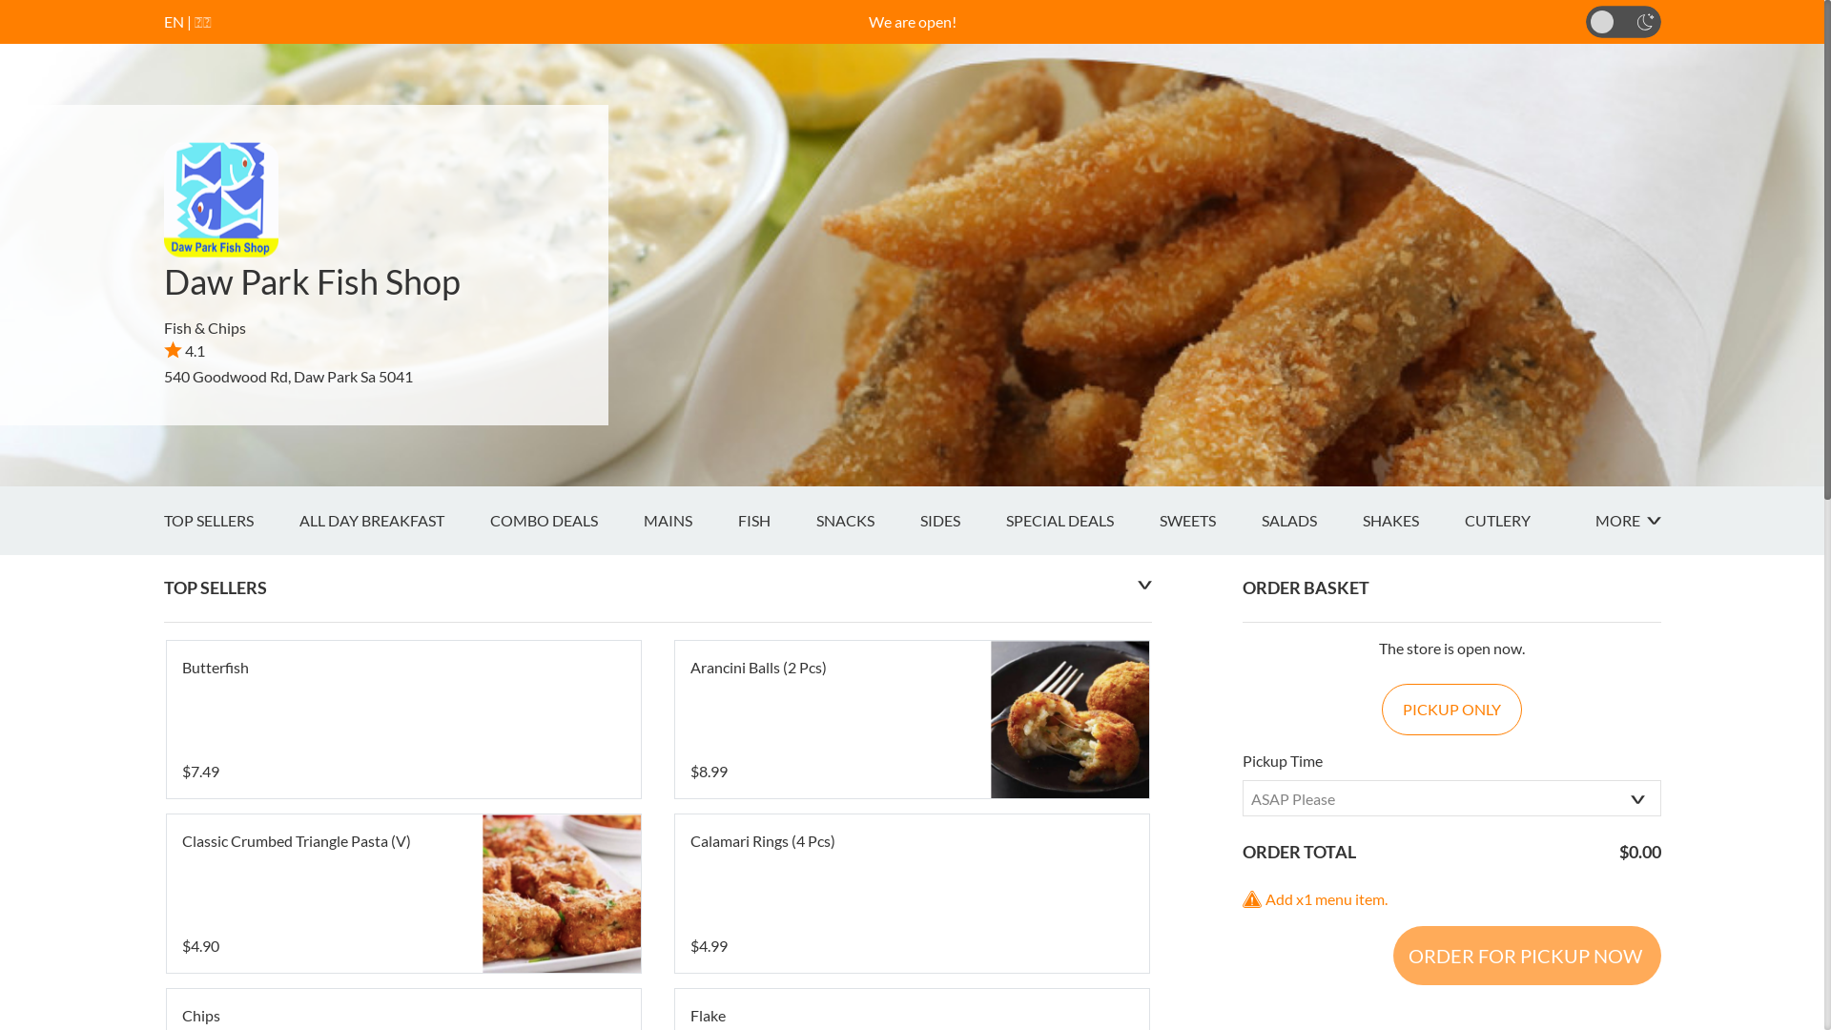 The image size is (1831, 1030). I want to click on 4.1, so click(185, 351).